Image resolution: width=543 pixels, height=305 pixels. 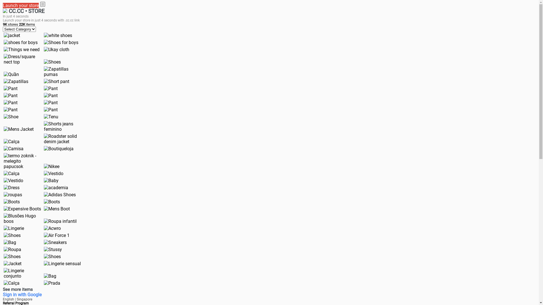 What do you see at coordinates (10, 242) in the screenshot?
I see `Bag` at bounding box center [10, 242].